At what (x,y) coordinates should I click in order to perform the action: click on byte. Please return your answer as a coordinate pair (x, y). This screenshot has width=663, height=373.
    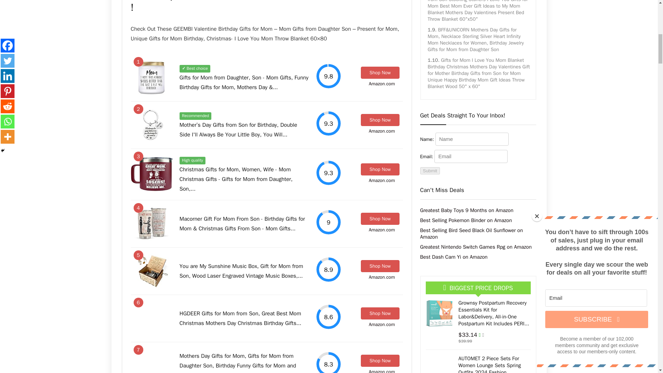
    Looking at the image, I should click on (391, 84).